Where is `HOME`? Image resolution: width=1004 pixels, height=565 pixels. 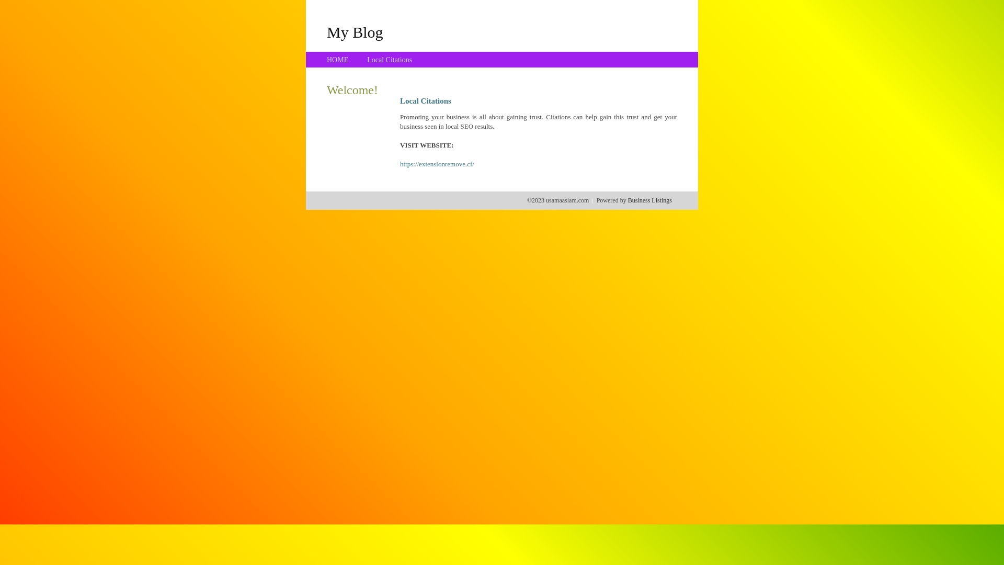 HOME is located at coordinates (338, 60).